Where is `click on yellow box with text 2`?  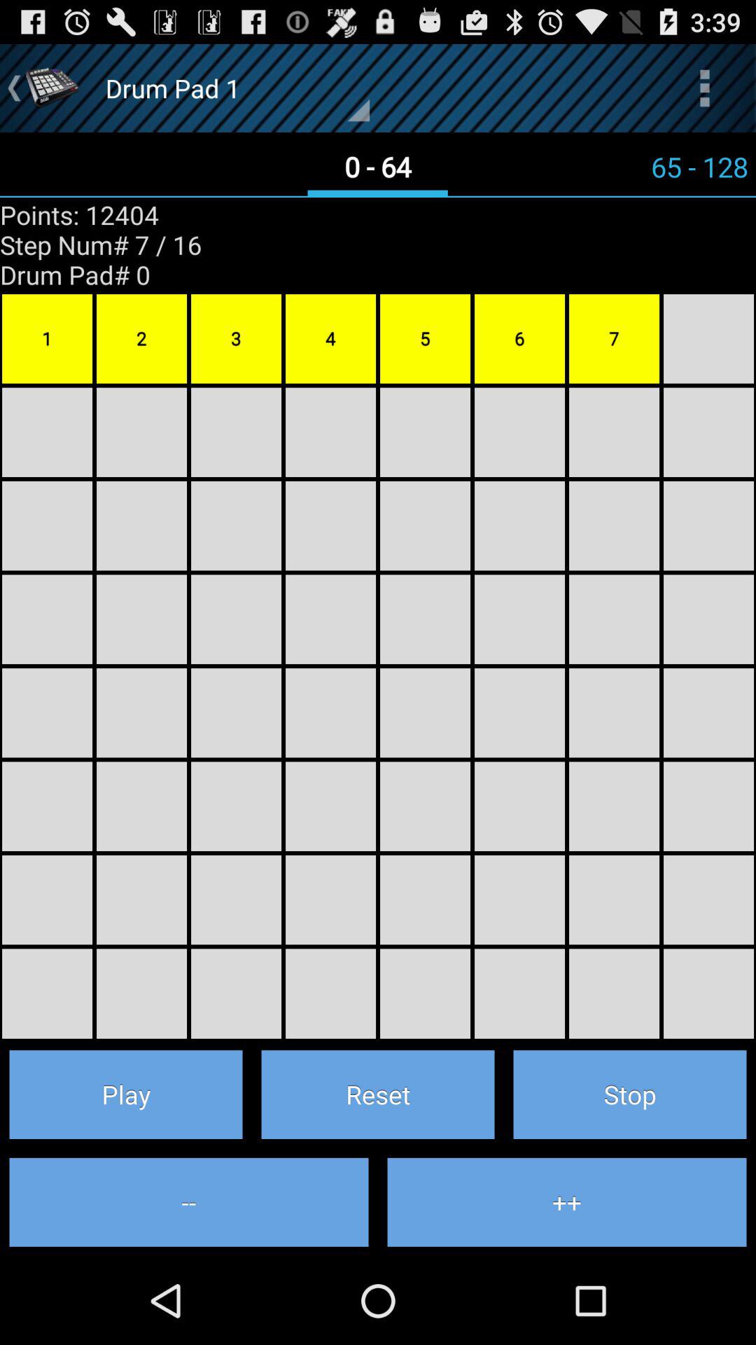 click on yellow box with text 2 is located at coordinates (141, 339).